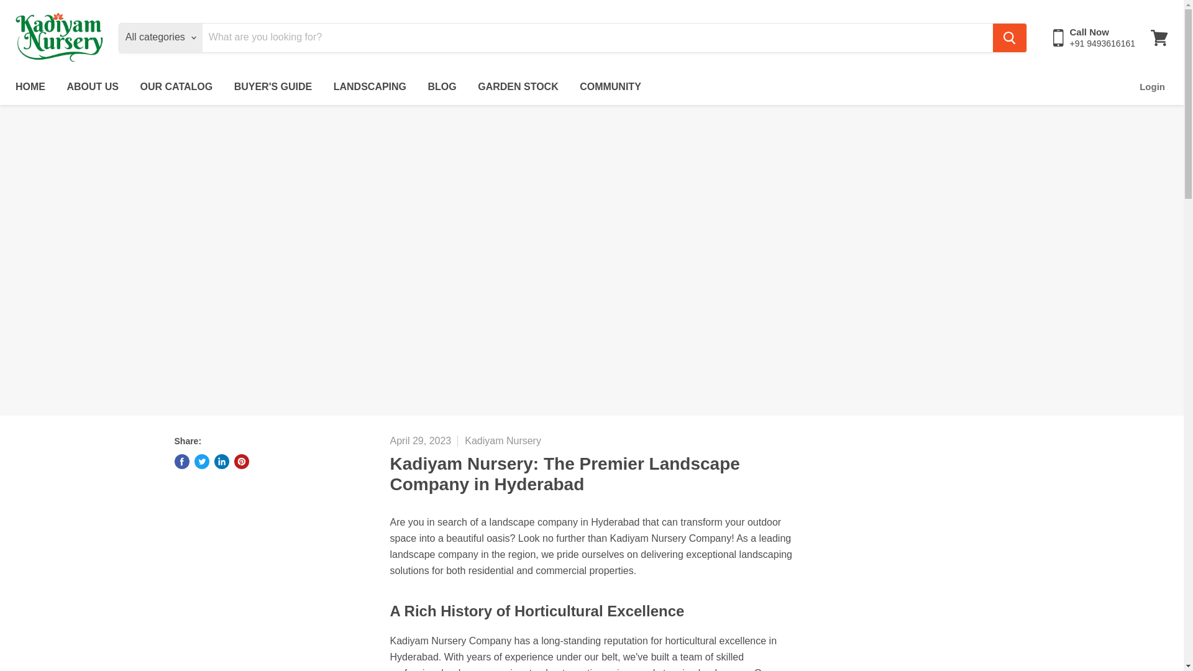 Image resolution: width=1193 pixels, height=671 pixels. What do you see at coordinates (518, 86) in the screenshot?
I see `GARDEN STOCK` at bounding box center [518, 86].